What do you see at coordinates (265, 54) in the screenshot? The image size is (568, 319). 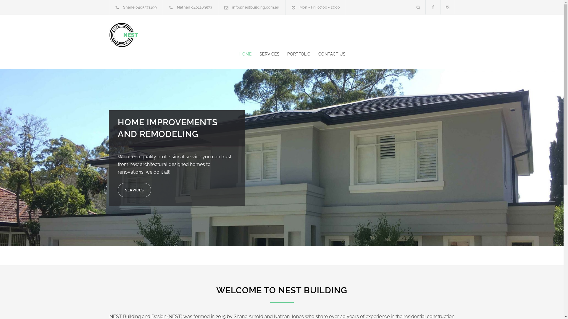 I see `SERVICES` at bounding box center [265, 54].